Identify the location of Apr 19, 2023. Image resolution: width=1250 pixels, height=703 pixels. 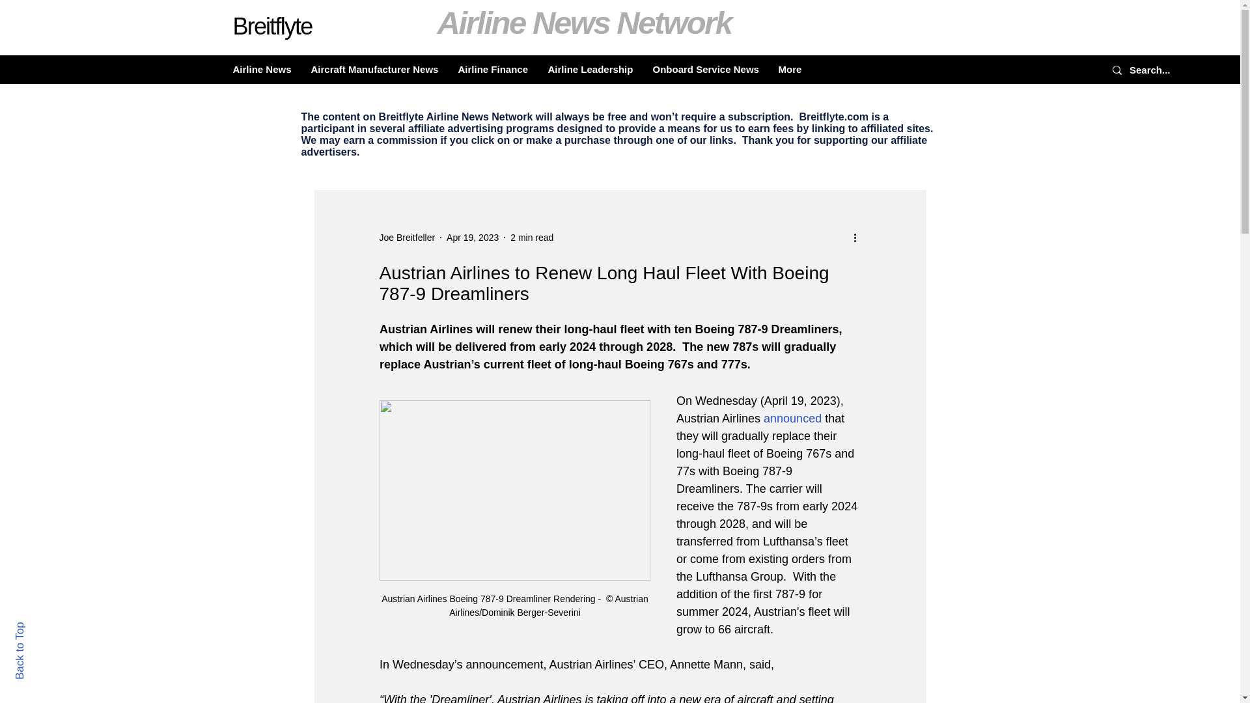
(473, 237).